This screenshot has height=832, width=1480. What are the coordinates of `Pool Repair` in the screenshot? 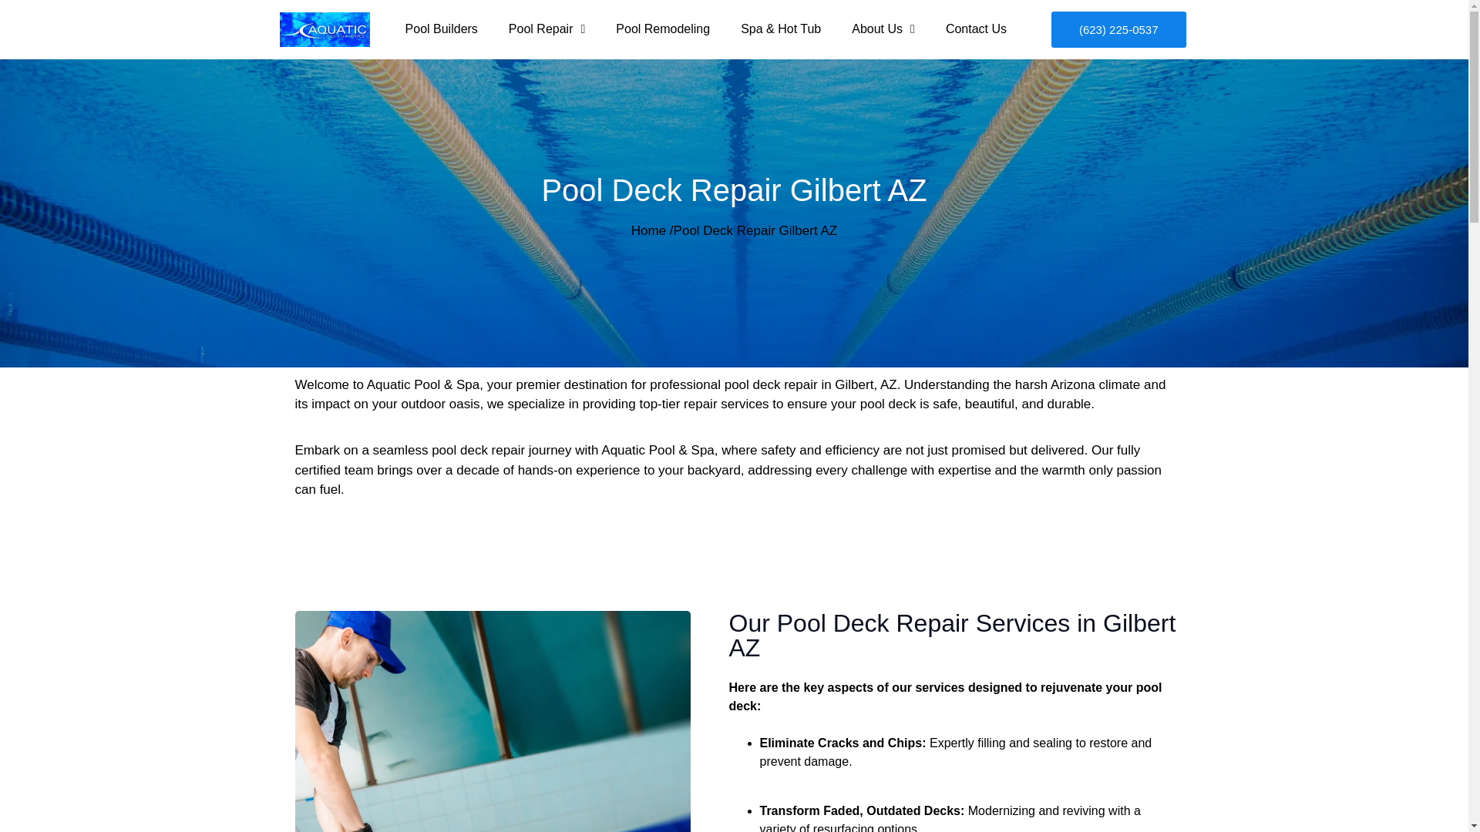 It's located at (547, 29).